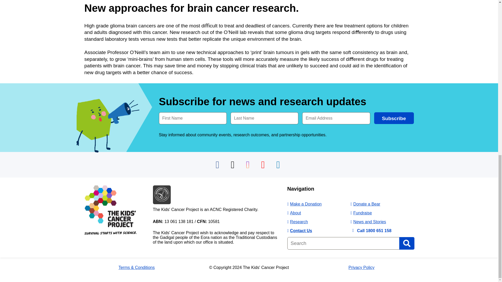 The height and width of the screenshot is (282, 502). Describe the element at coordinates (136, 267) in the screenshot. I see `Terms and Conditions` at that location.